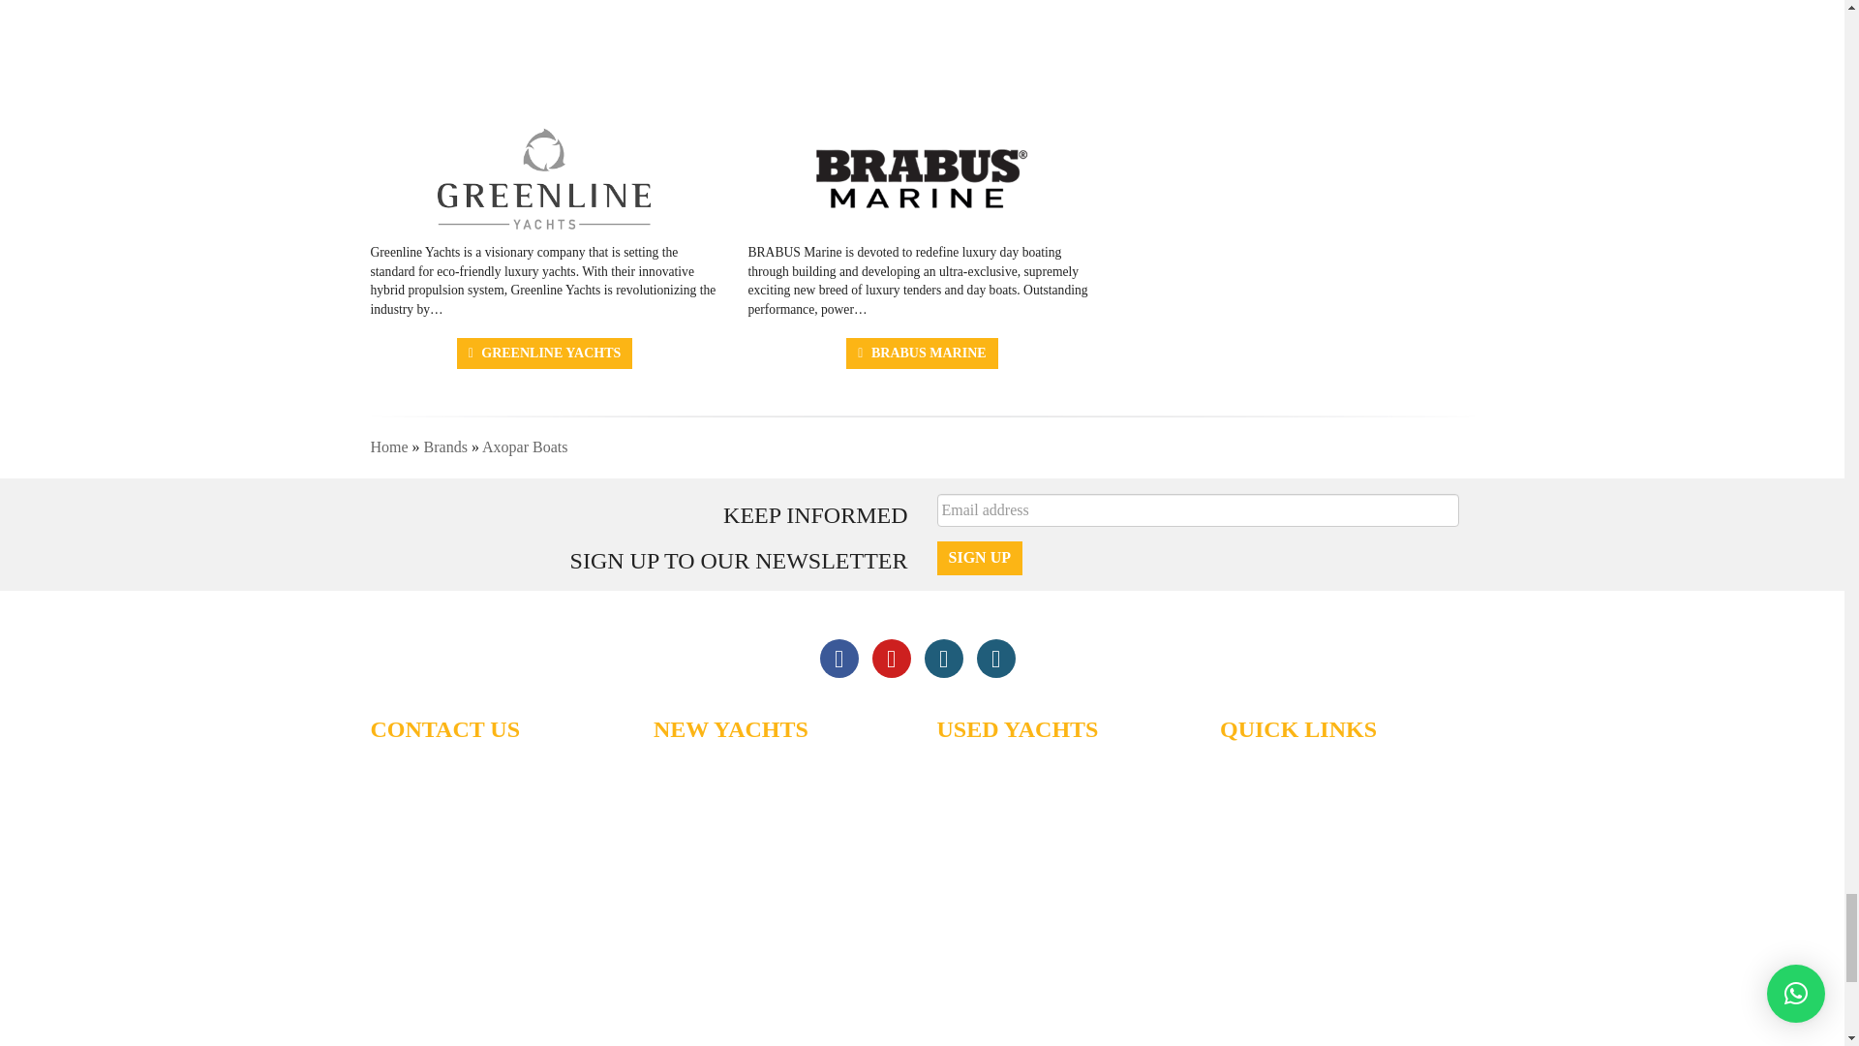 Image resolution: width=1859 pixels, height=1046 pixels. Describe the element at coordinates (980, 558) in the screenshot. I see `Sign Up` at that location.